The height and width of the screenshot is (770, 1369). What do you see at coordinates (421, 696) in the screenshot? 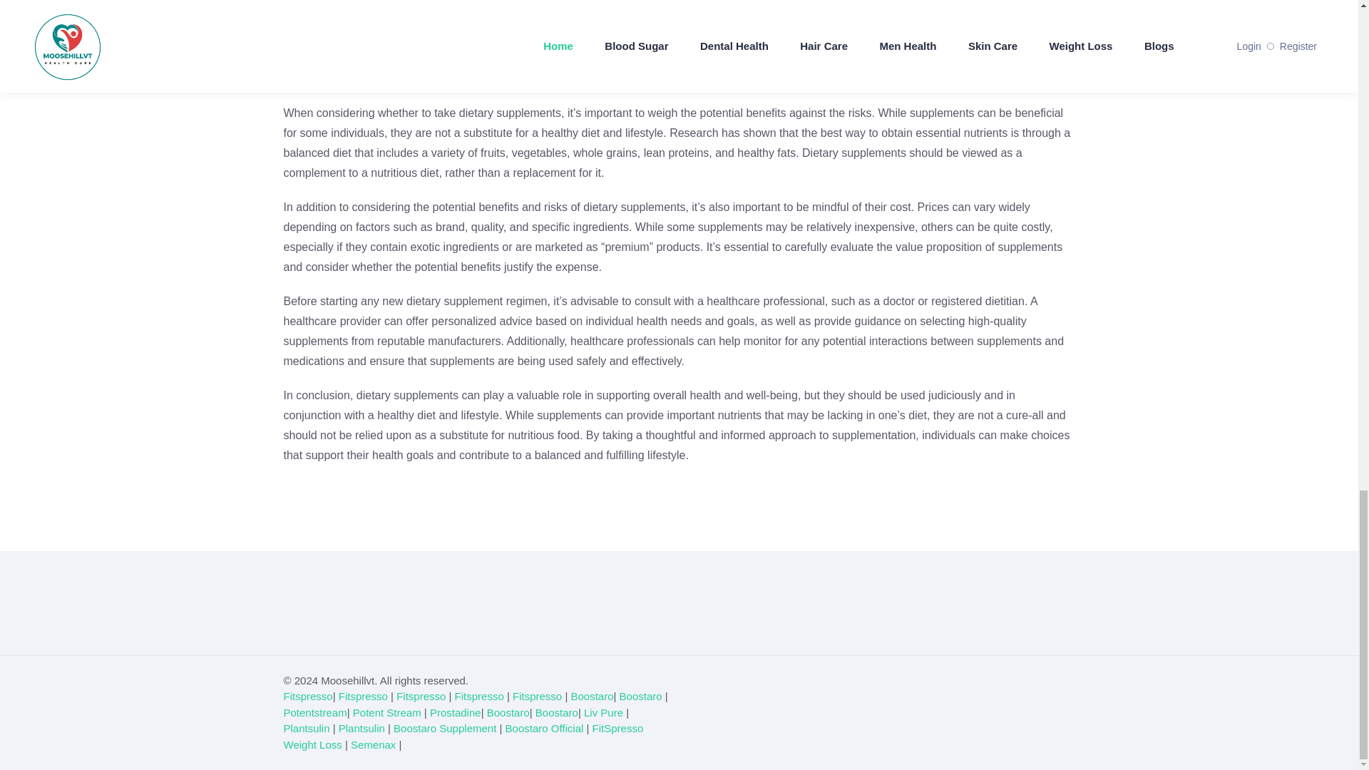
I see `Fitspresso` at bounding box center [421, 696].